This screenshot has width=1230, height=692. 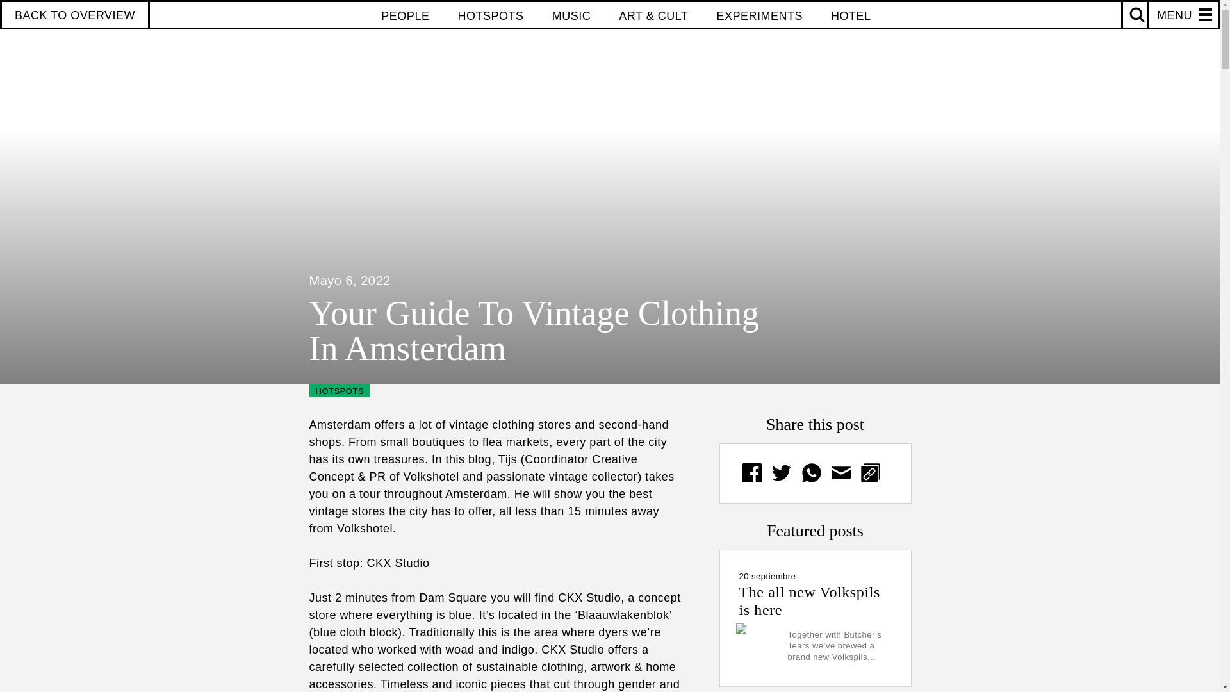 What do you see at coordinates (759, 15) in the screenshot?
I see `EXPERIMENTS` at bounding box center [759, 15].